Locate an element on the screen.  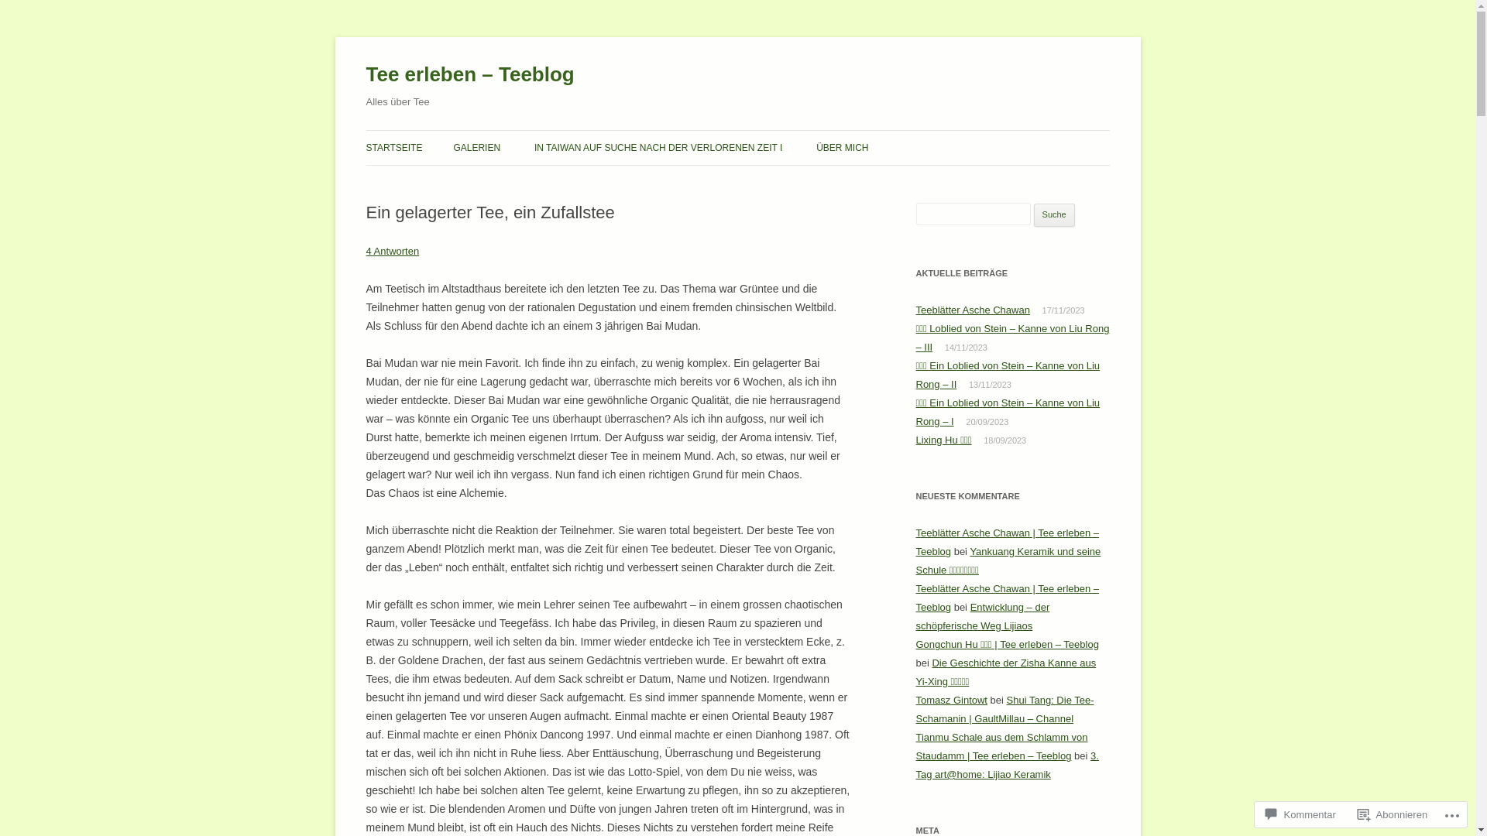
Abonnieren is located at coordinates (1393, 814).